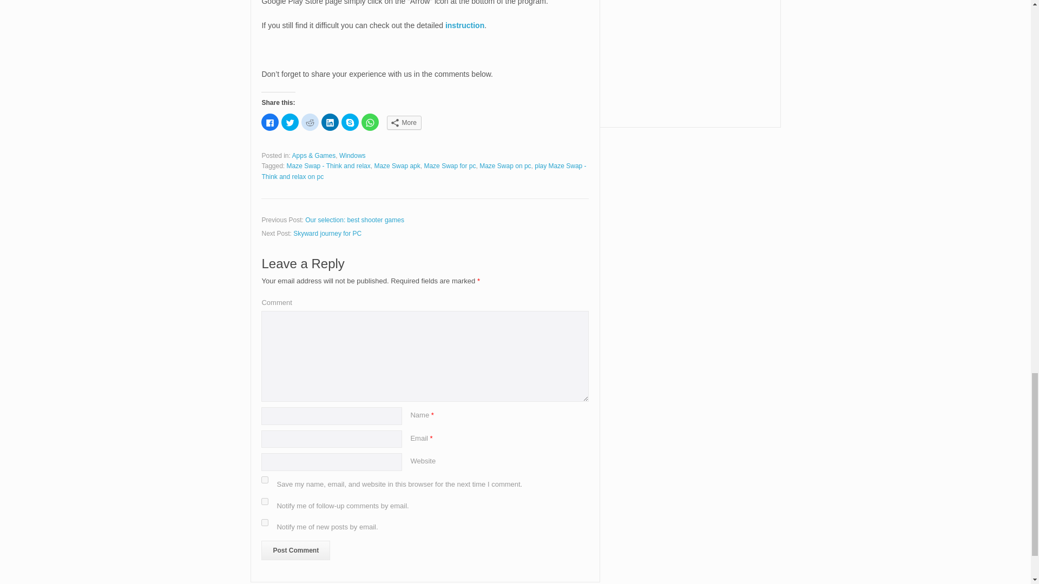  Describe the element at coordinates (310, 122) in the screenshot. I see `Click to share on Reddit` at that location.